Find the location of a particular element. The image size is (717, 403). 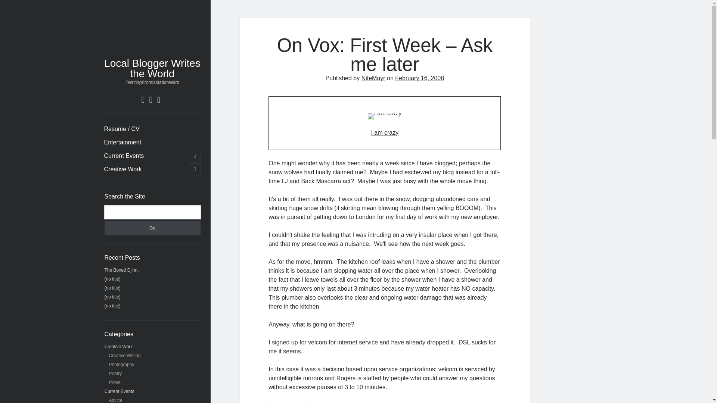

Search for: is located at coordinates (152, 212).